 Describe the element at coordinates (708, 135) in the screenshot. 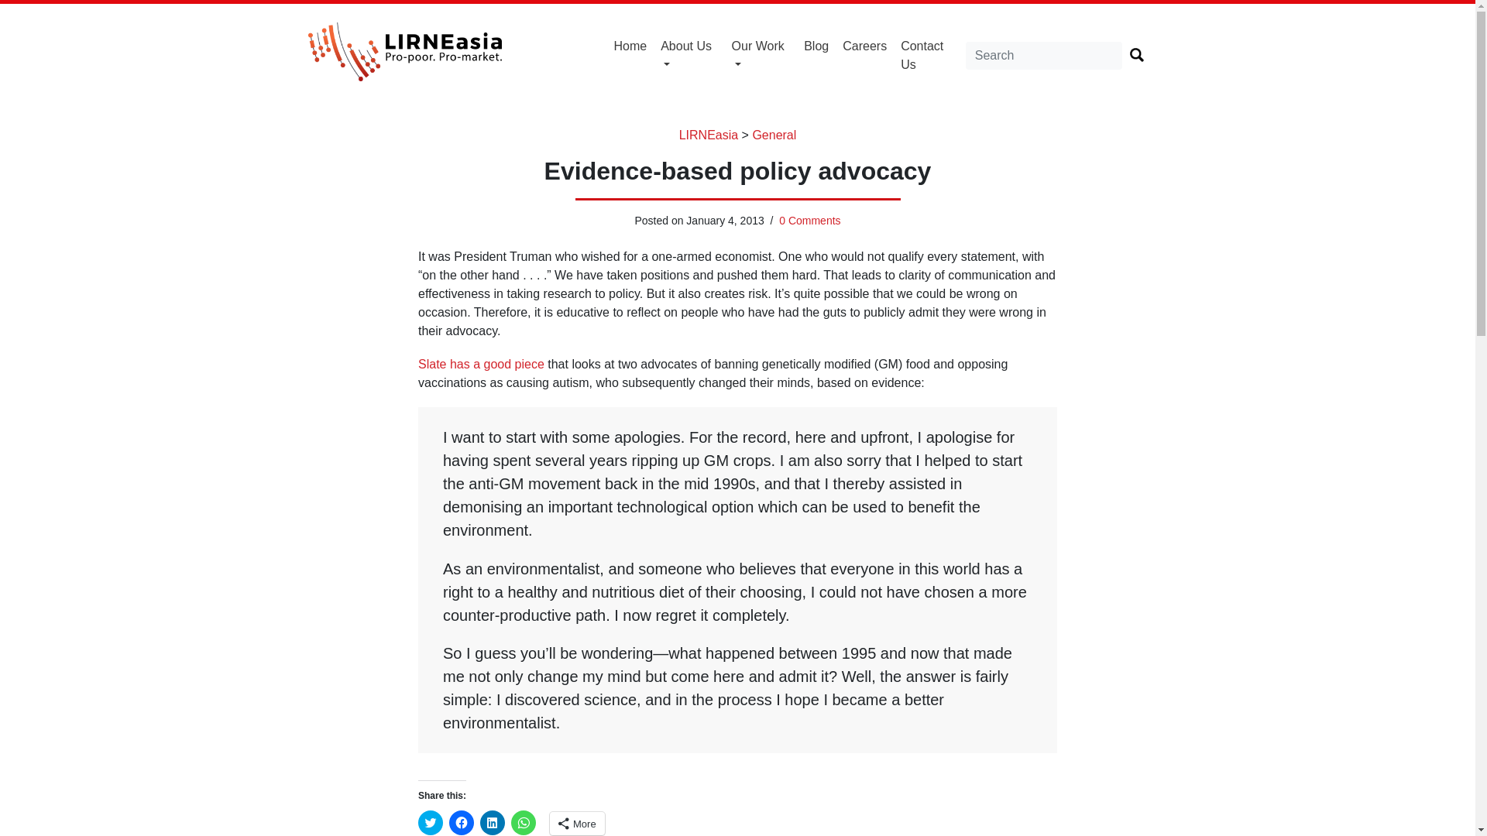

I see `LIRNEasia` at that location.